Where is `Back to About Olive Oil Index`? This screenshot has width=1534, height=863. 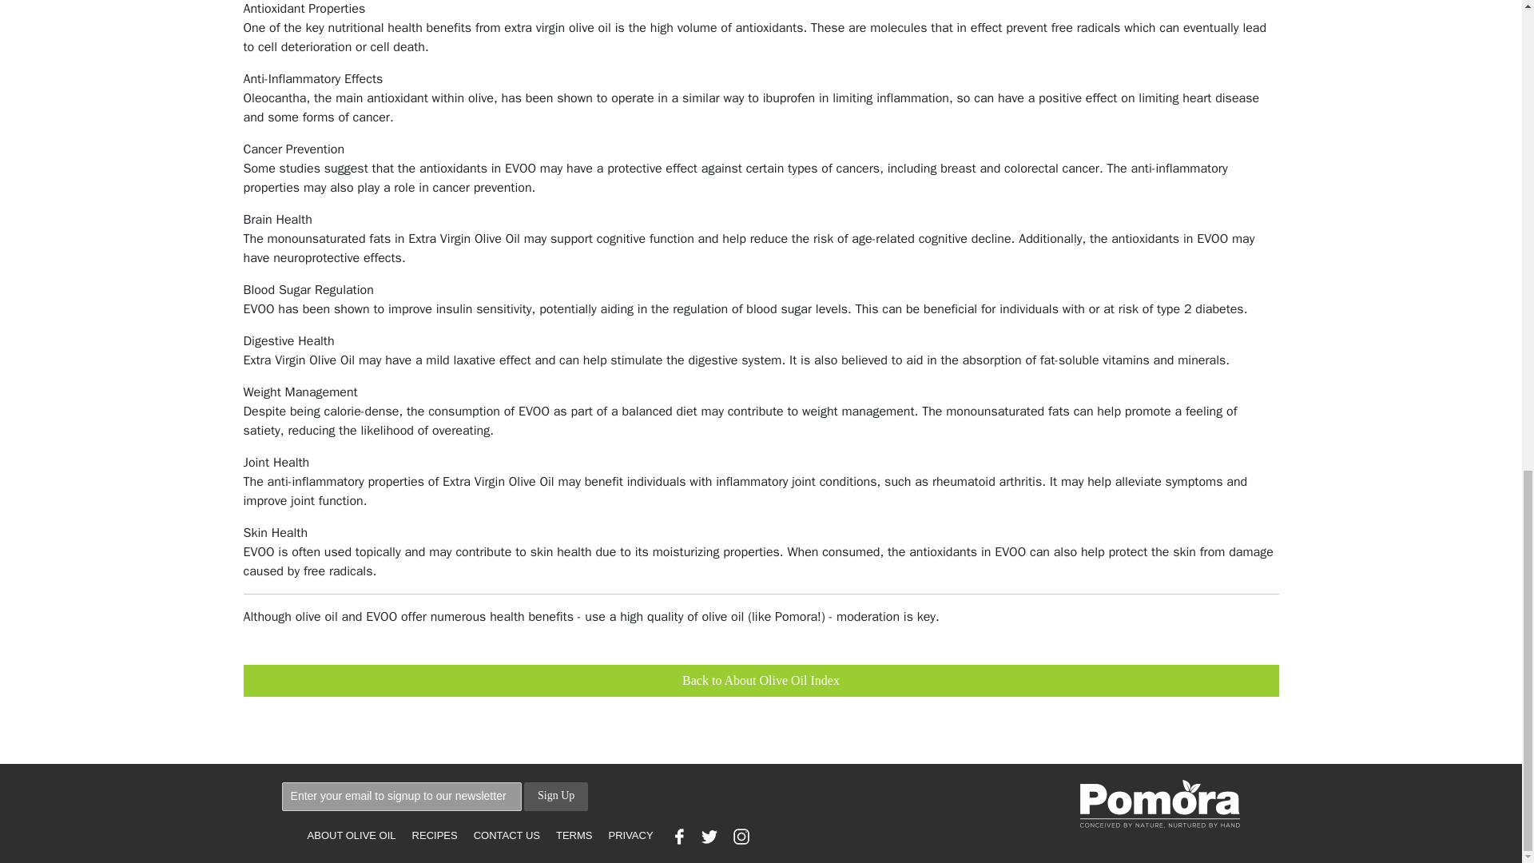
Back to About Olive Oil Index is located at coordinates (760, 680).